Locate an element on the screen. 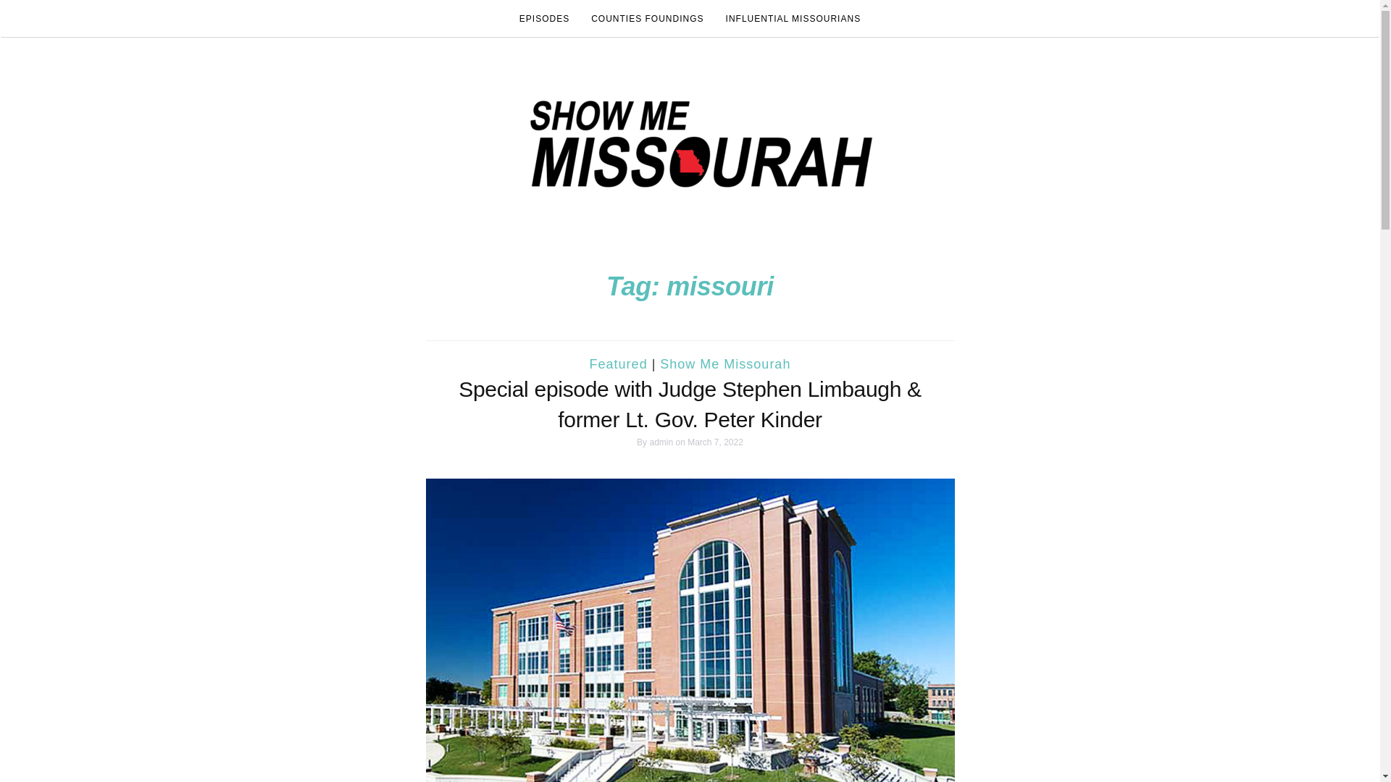 Image resolution: width=1391 pixels, height=782 pixels. INFLUENTIAL MISSOURIANS is located at coordinates (793, 19).